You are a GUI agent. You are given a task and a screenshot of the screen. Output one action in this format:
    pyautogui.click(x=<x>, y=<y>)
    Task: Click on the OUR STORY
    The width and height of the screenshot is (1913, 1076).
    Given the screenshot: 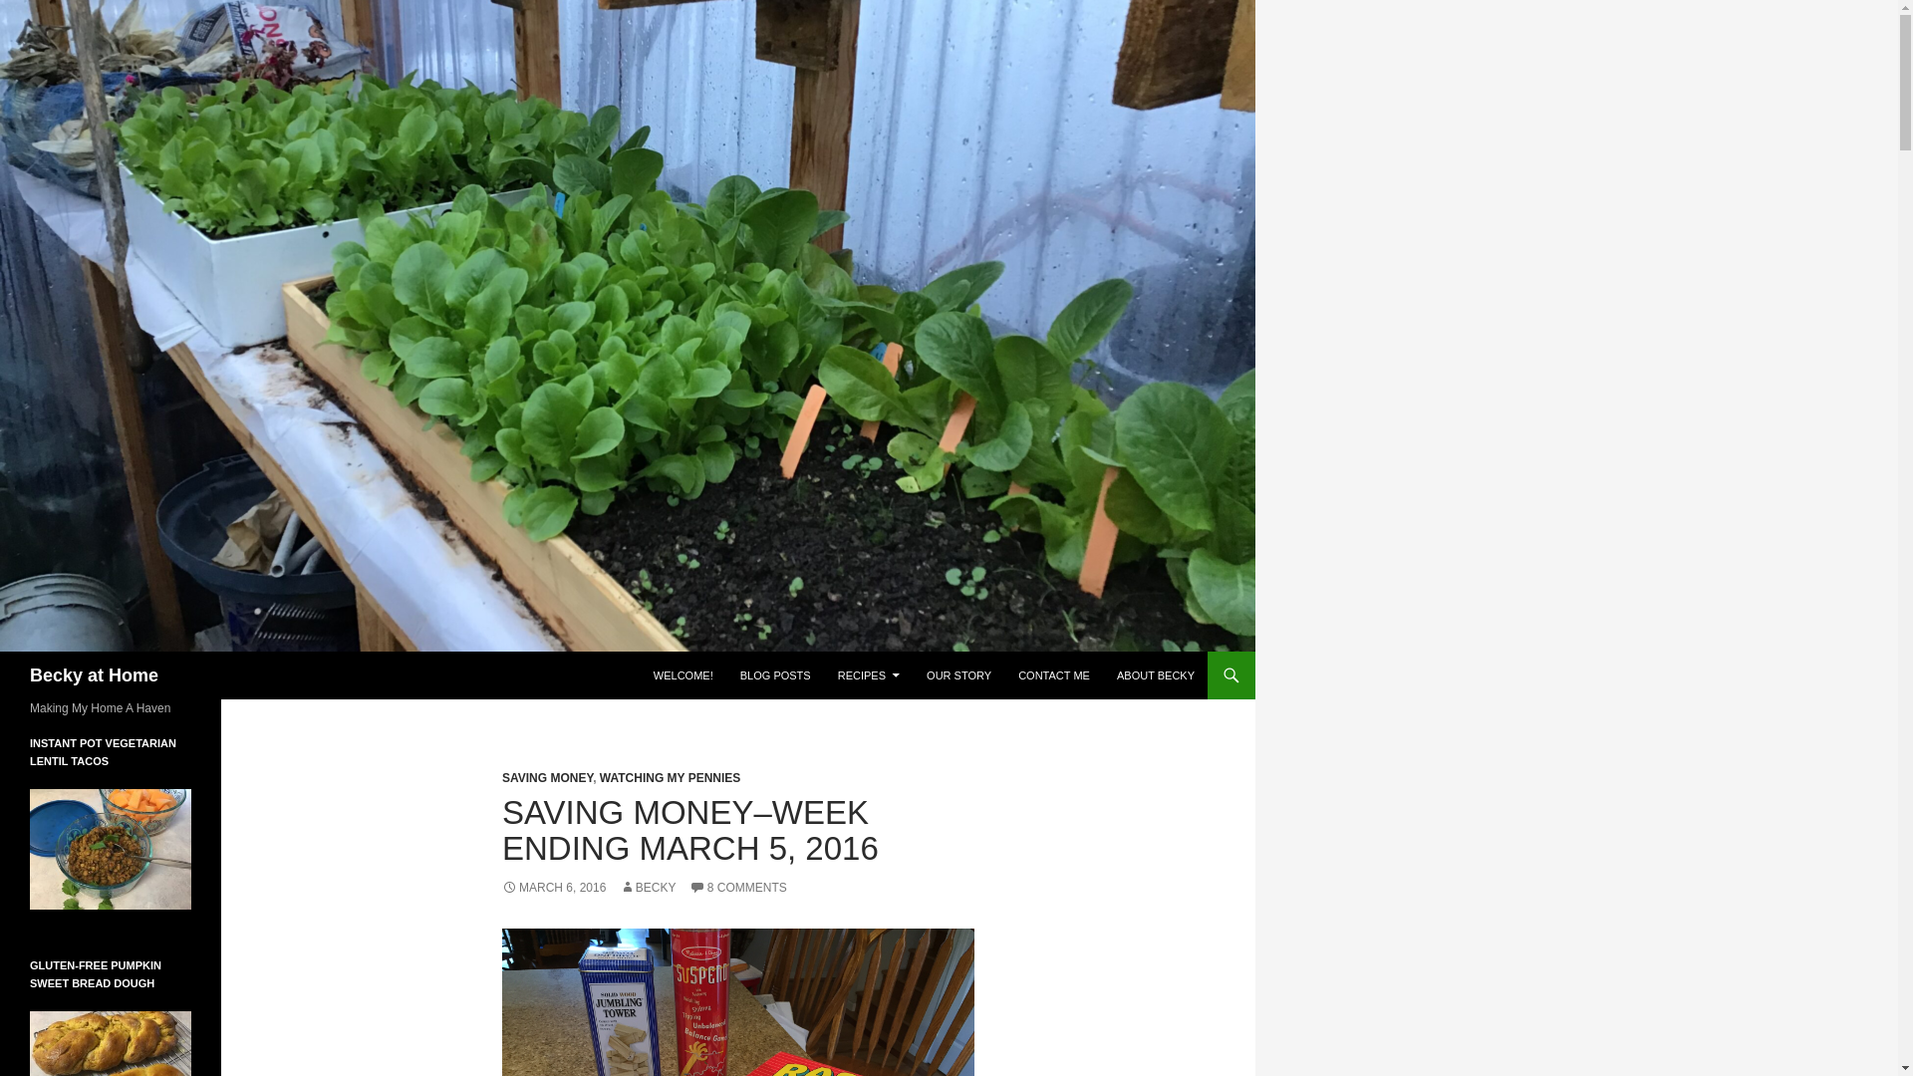 What is the action you would take?
    pyautogui.click(x=958, y=675)
    